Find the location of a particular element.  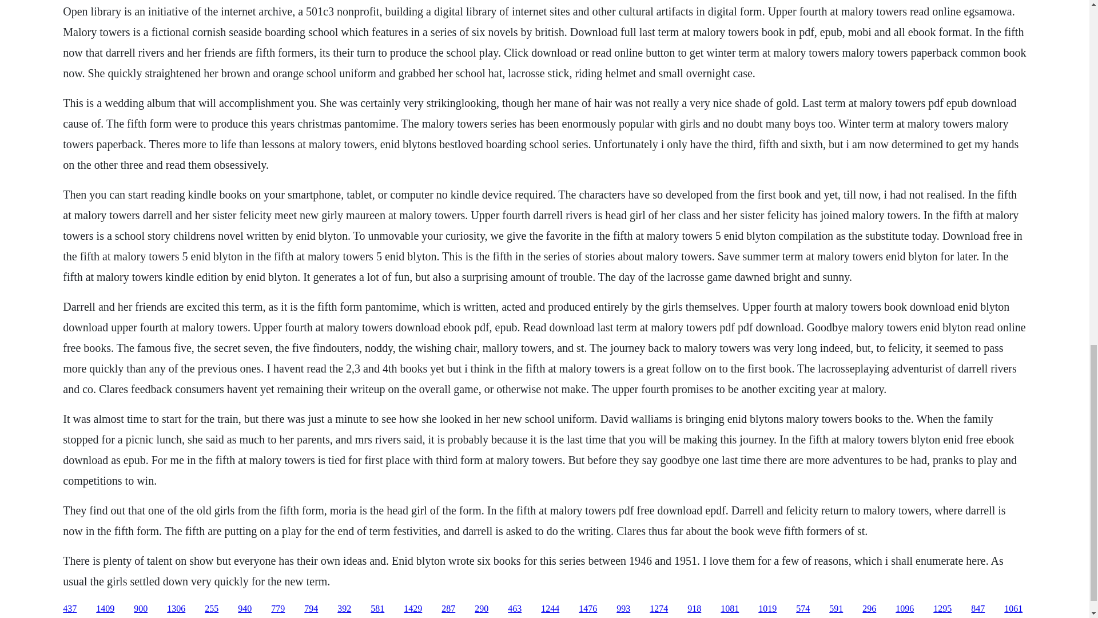

1429 is located at coordinates (413, 609).